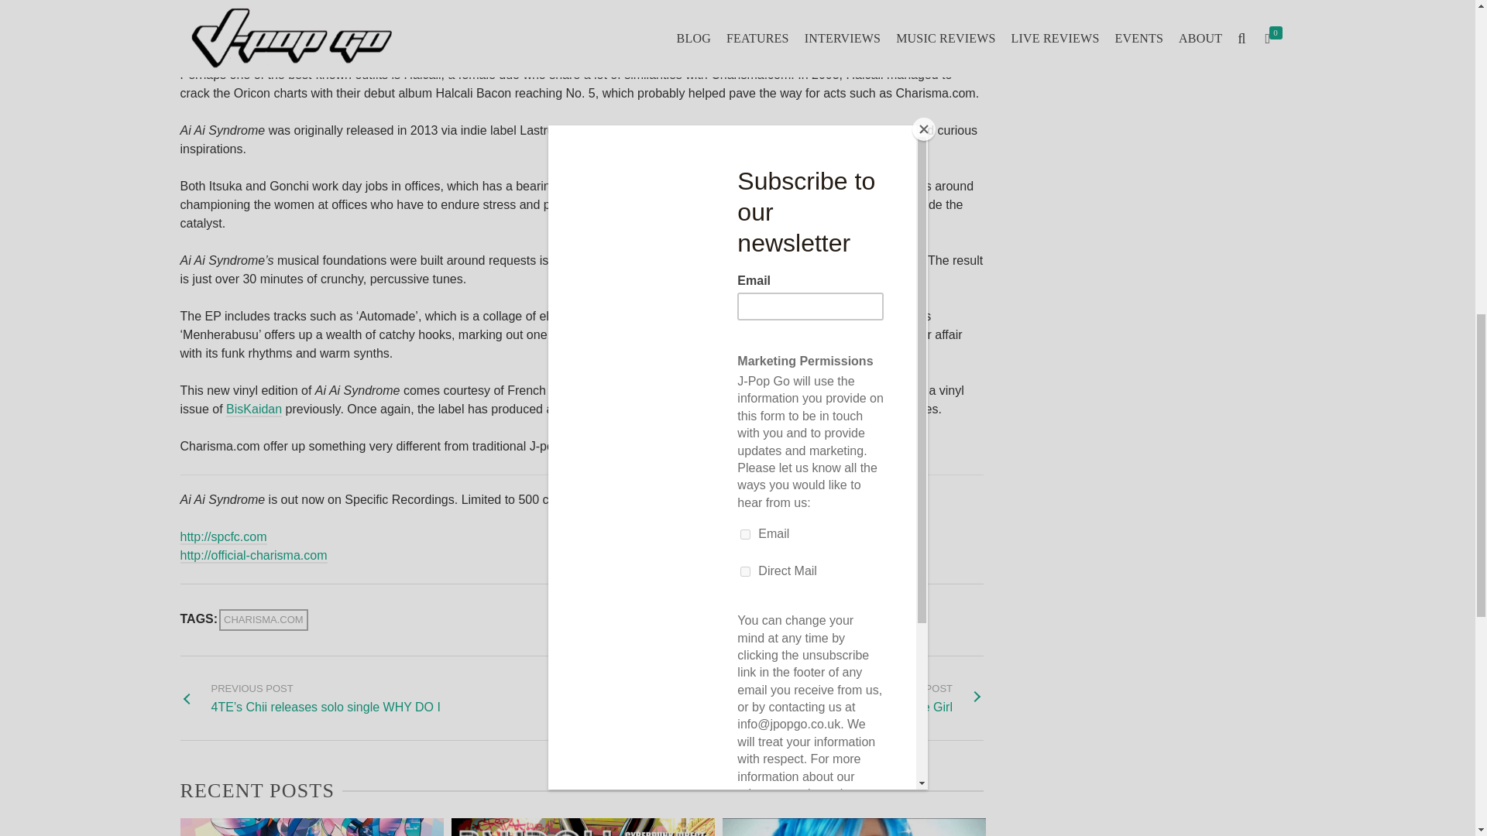  I want to click on BisKaidan, so click(254, 409).